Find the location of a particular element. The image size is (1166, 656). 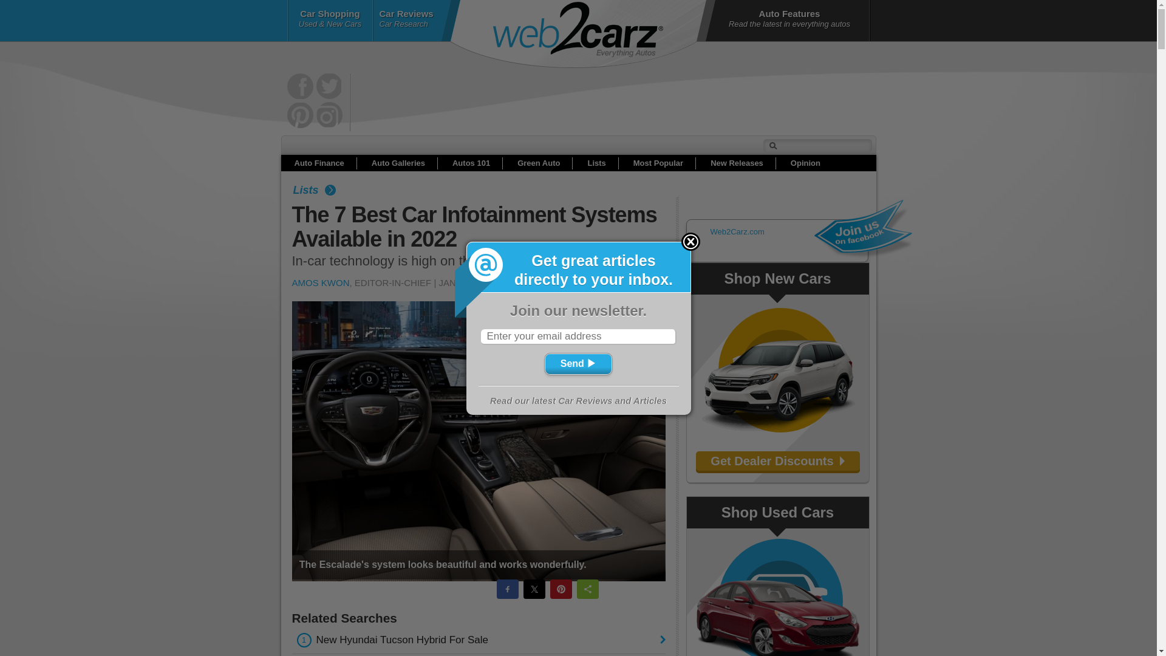

Search is located at coordinates (378, 239).